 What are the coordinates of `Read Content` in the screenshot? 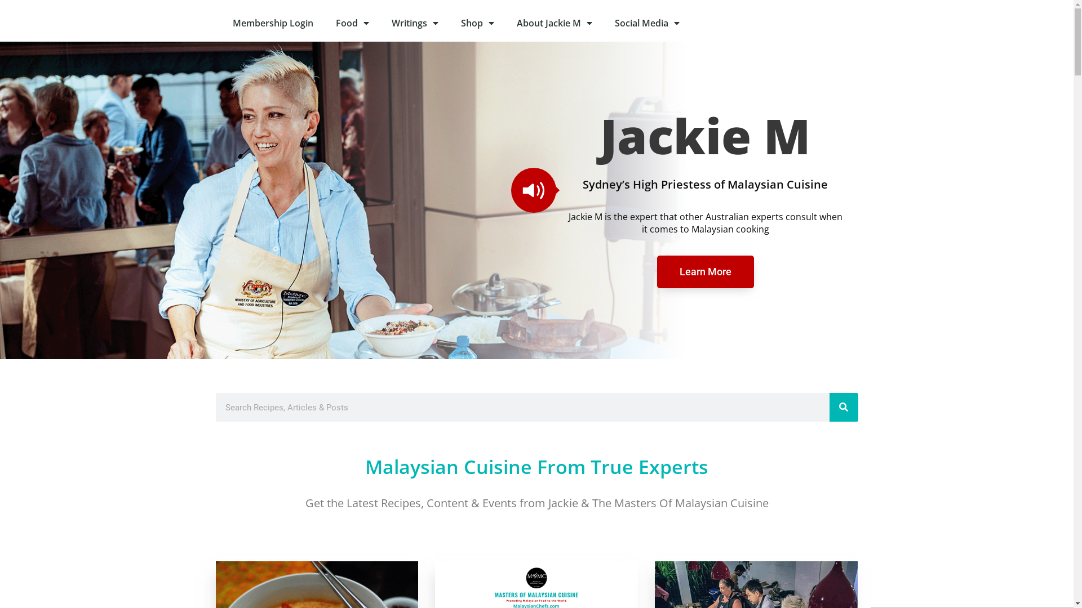 It's located at (534, 190).